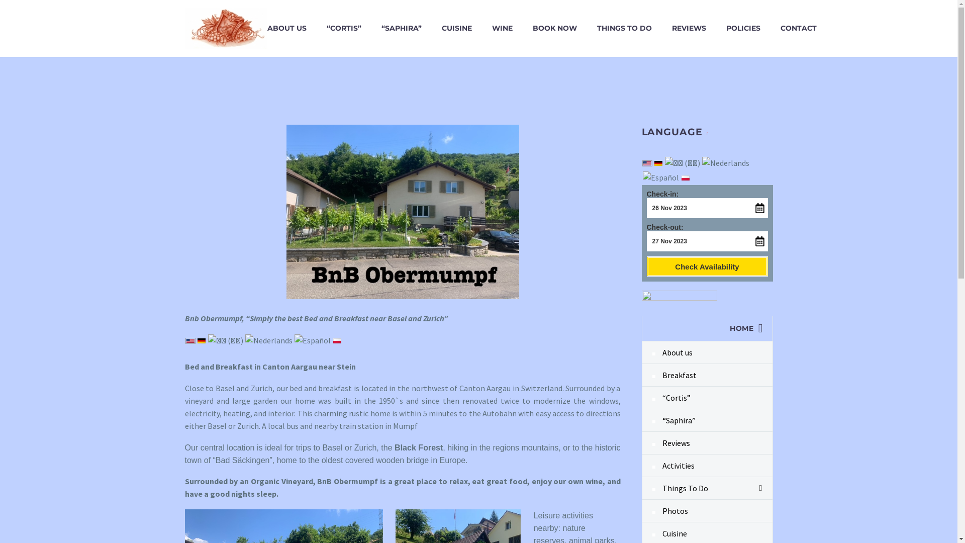  I want to click on THINGS TO DO, so click(624, 28).